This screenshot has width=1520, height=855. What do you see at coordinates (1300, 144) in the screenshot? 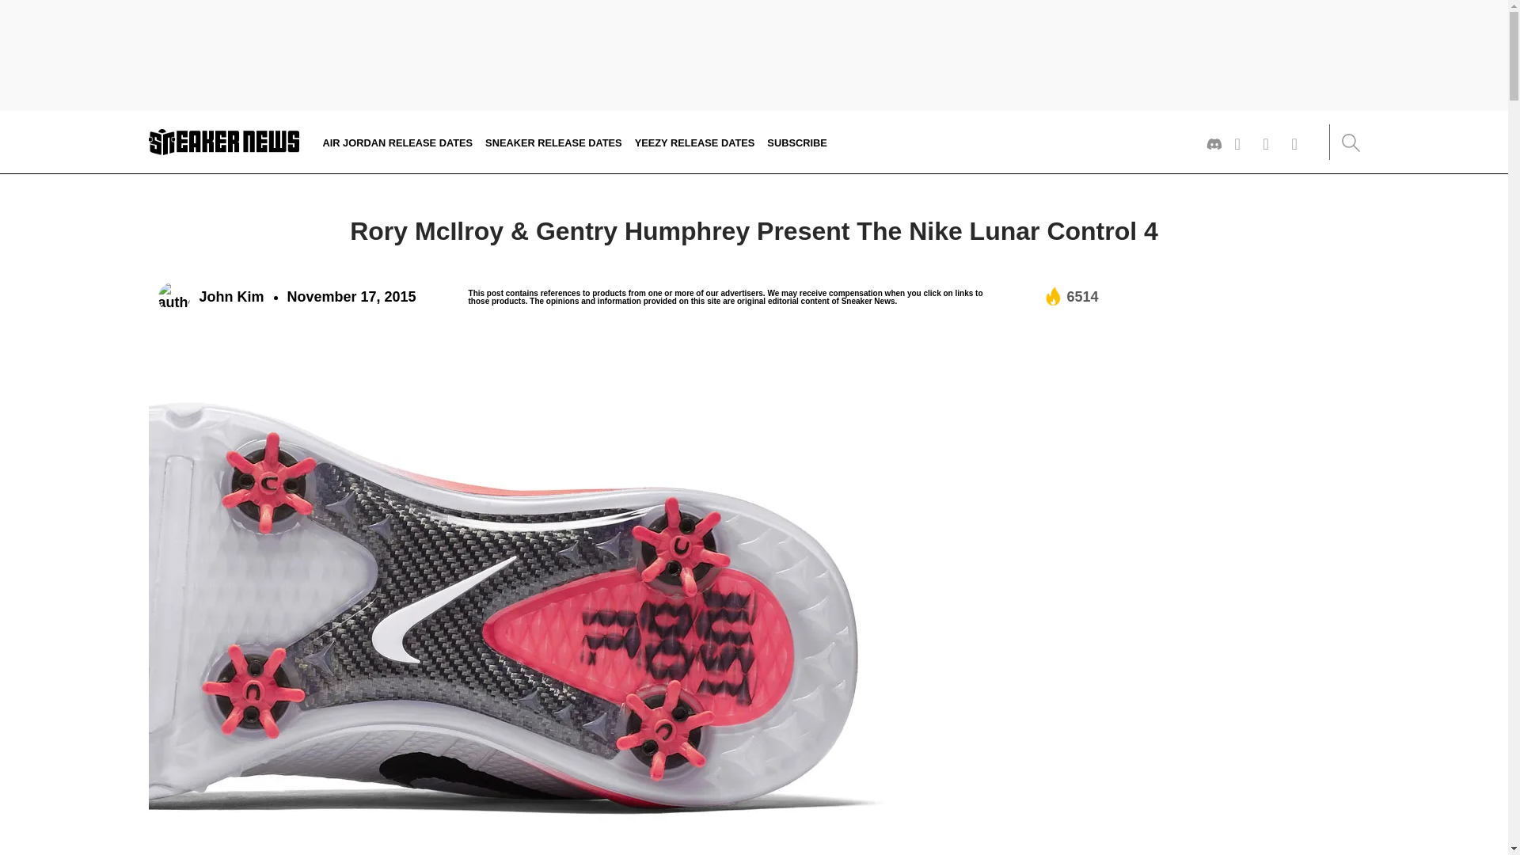
I see `Facebook` at bounding box center [1300, 144].